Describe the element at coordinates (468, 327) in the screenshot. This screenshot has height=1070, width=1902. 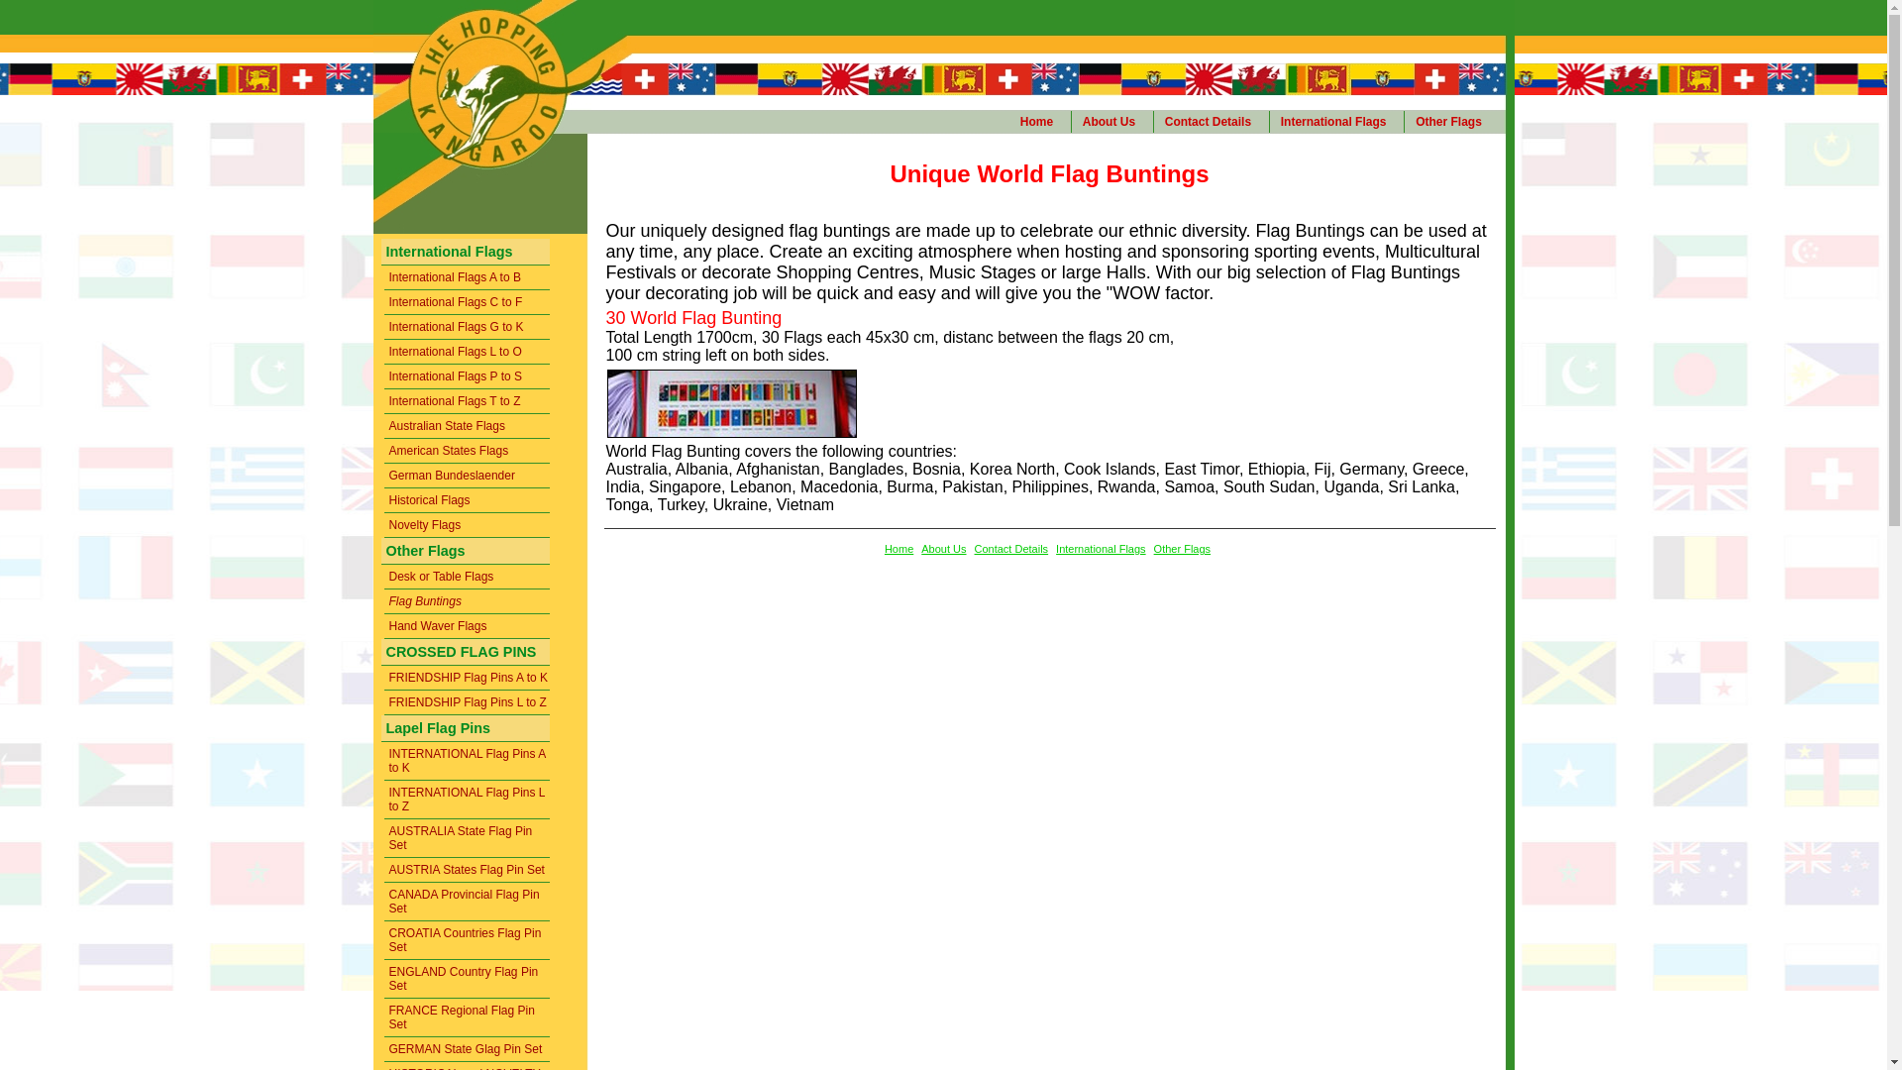
I see `International Flags G to K` at that location.